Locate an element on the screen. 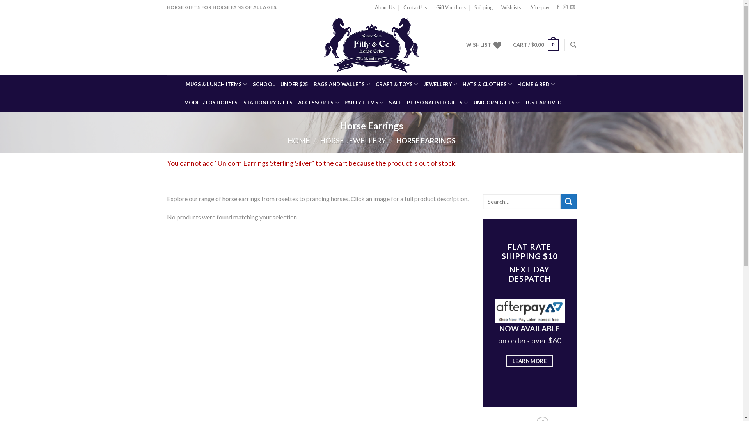  Follow on Instagram is located at coordinates (565, 7).